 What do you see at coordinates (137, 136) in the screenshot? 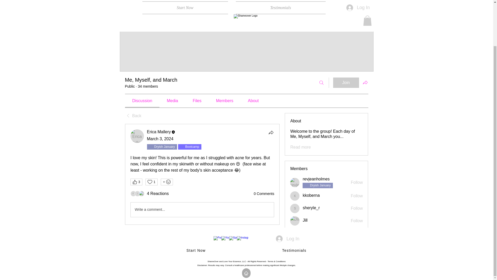
I see `Erica Mallery` at bounding box center [137, 136].